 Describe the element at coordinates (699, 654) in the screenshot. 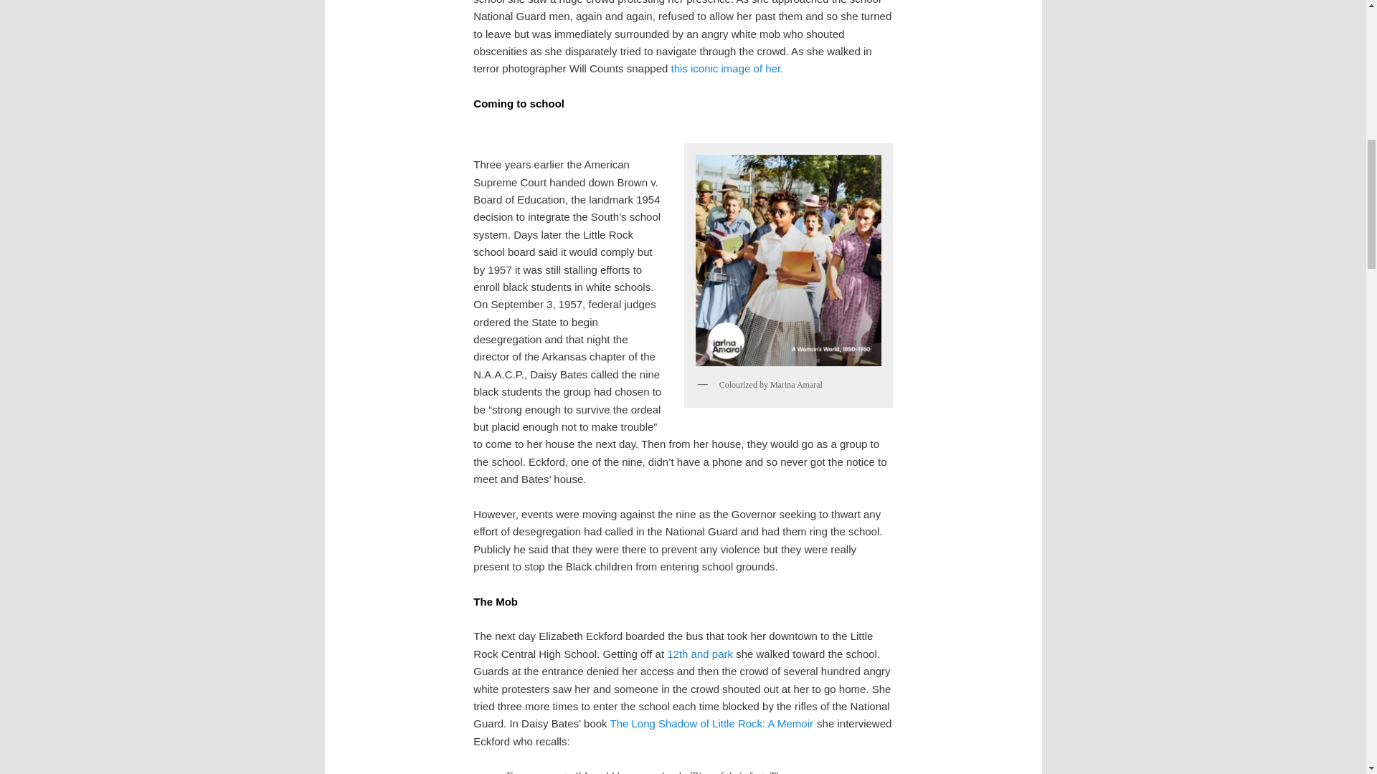

I see `12th and park` at that location.